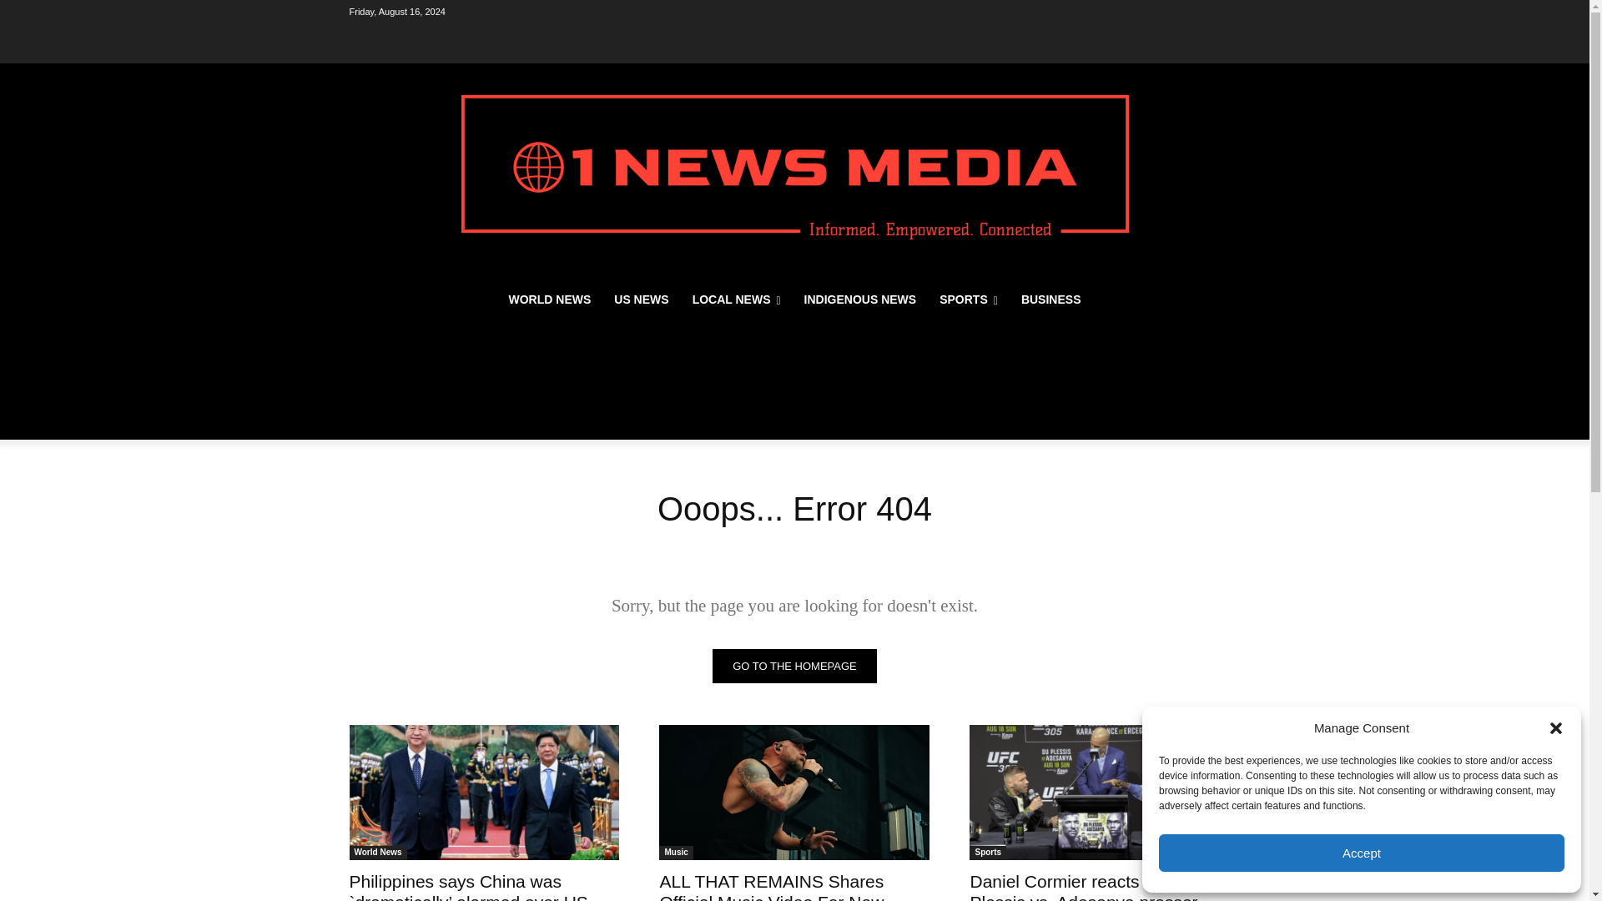 This screenshot has width=1602, height=901. What do you see at coordinates (1105, 793) in the screenshot?
I see `Daniel Cormier reacts to Du Plessis vs. Adesanya presser` at bounding box center [1105, 793].